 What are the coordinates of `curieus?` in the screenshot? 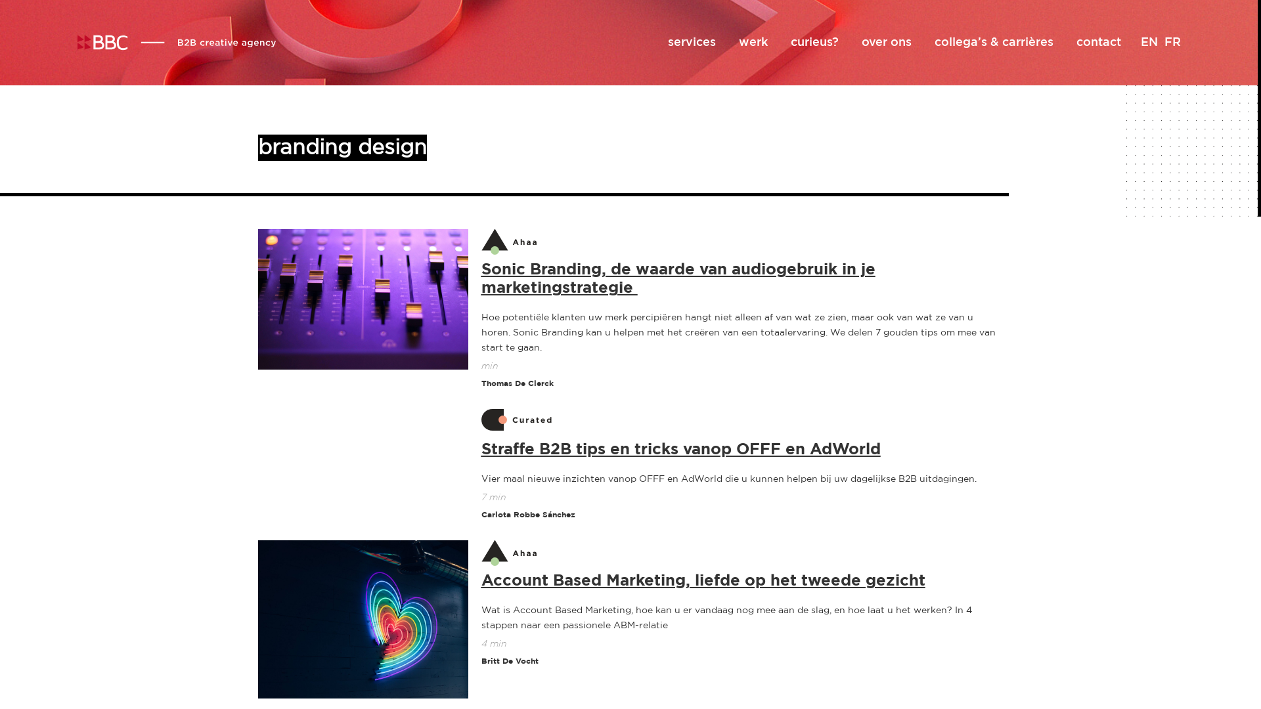 It's located at (814, 43).